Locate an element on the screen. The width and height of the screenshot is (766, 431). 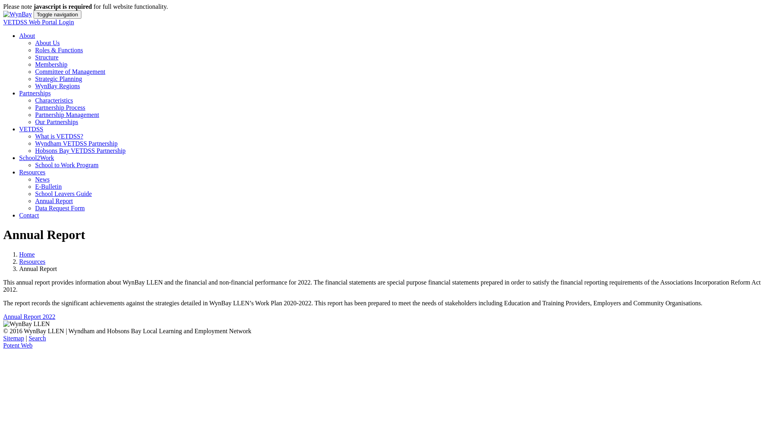
Our Partnerships is located at coordinates (57, 122).